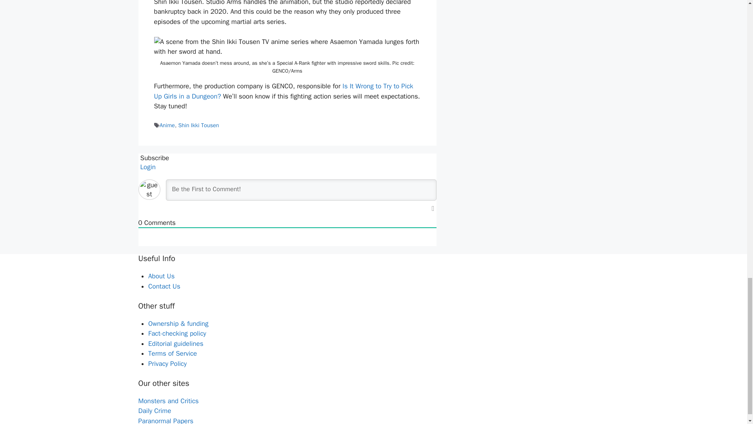  Describe the element at coordinates (198, 125) in the screenshot. I see `Shin Ikki Tousen` at that location.